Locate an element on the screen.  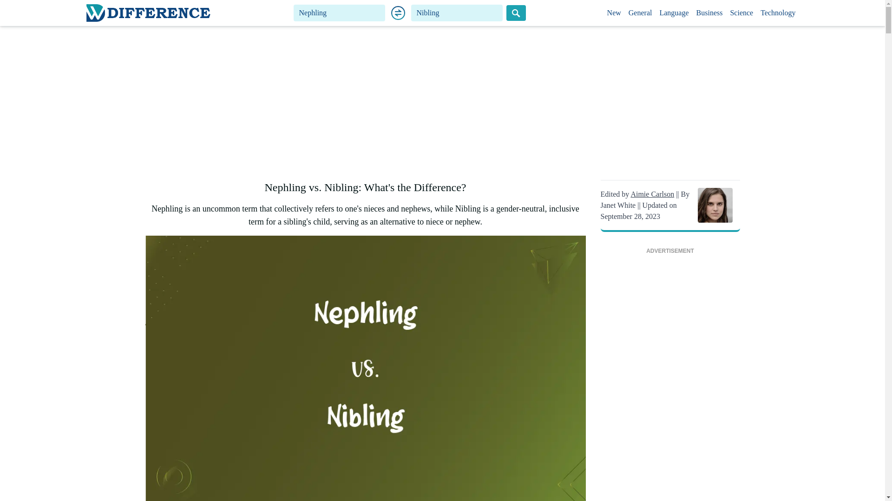
Nibling is located at coordinates (457, 13).